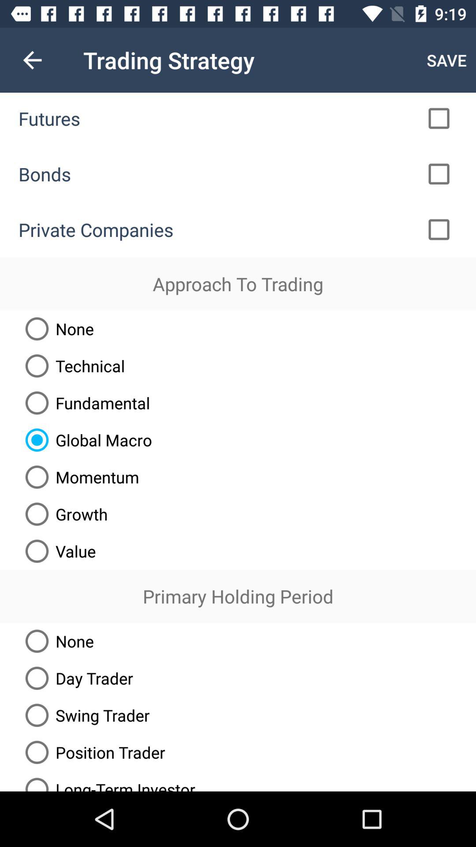  What do you see at coordinates (71, 366) in the screenshot?
I see `click icon below the none` at bounding box center [71, 366].